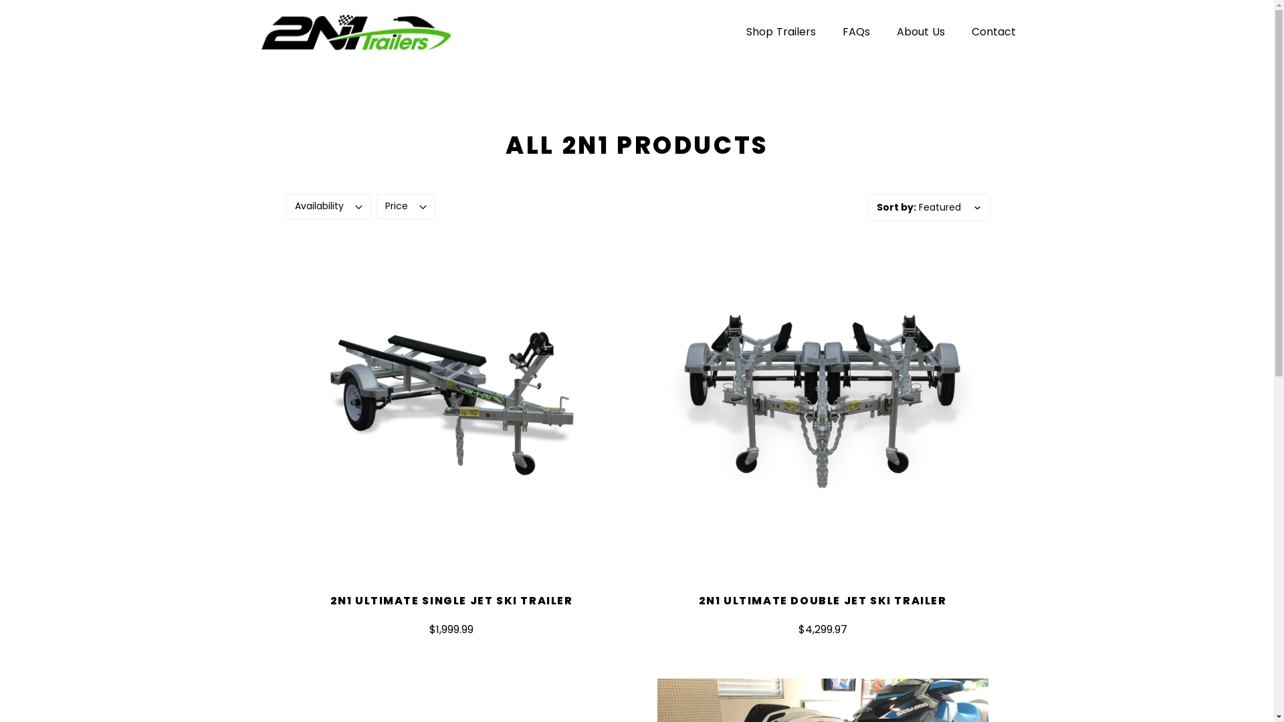 The image size is (1284, 722). I want to click on 2N1 ULTIMATE SINGLE JET SKI TRAILER, so click(451, 600).